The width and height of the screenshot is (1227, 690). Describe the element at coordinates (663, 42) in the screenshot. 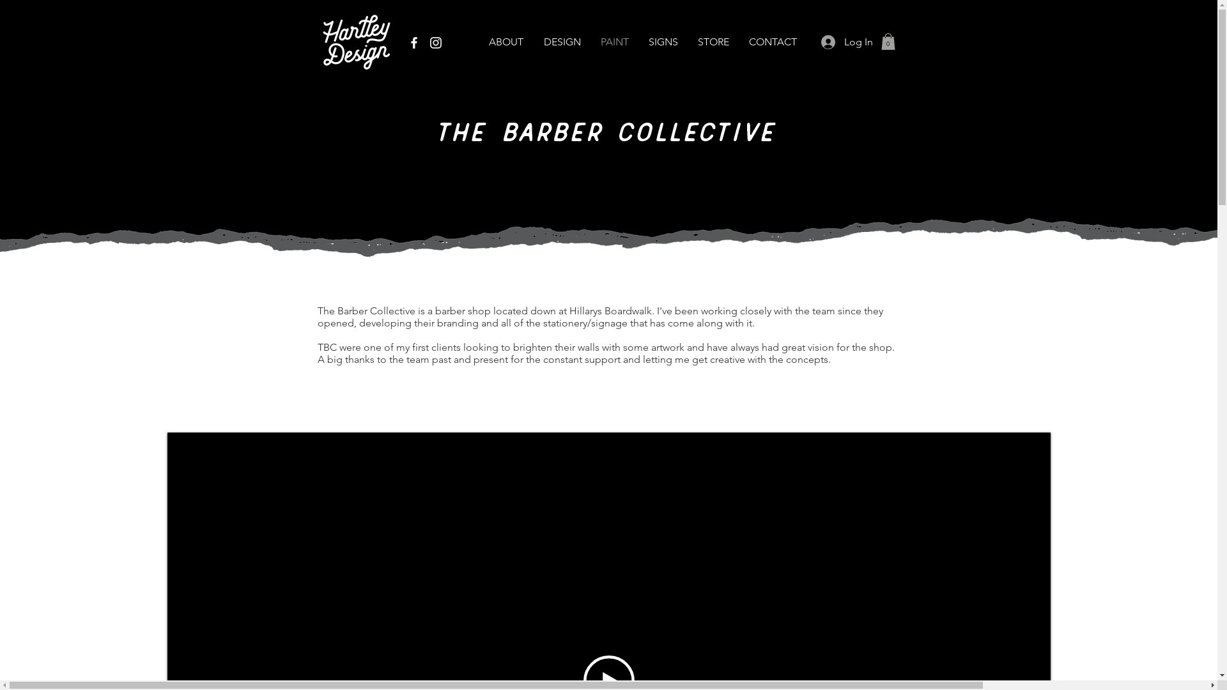

I see `SIGNS` at that location.